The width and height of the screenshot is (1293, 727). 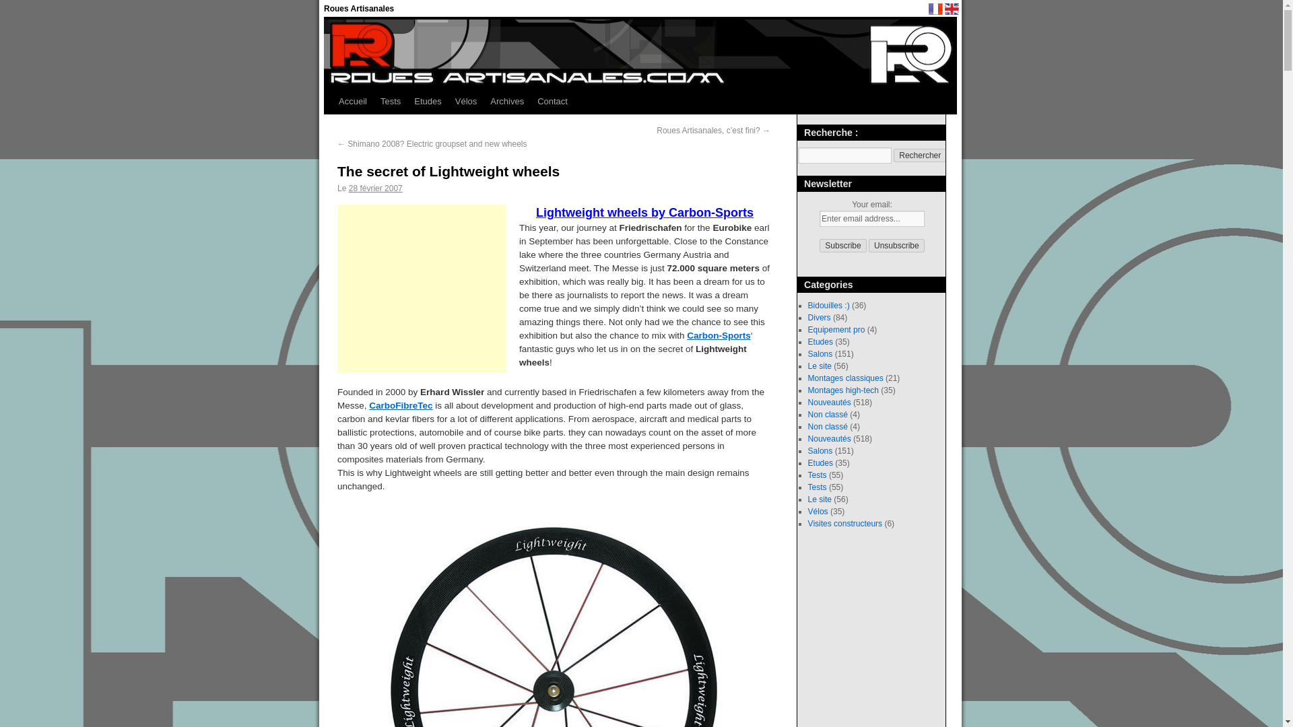 I want to click on Subscribe, so click(x=843, y=245).